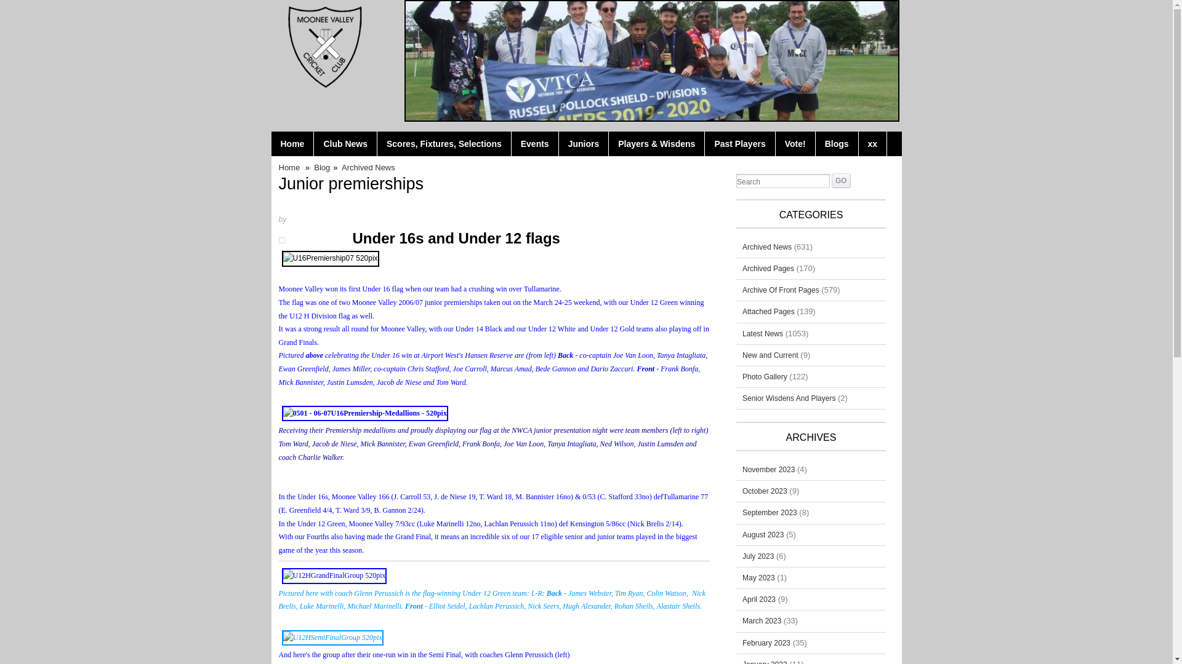 This screenshot has height=664, width=1182. Describe the element at coordinates (841, 181) in the screenshot. I see `GO` at that location.